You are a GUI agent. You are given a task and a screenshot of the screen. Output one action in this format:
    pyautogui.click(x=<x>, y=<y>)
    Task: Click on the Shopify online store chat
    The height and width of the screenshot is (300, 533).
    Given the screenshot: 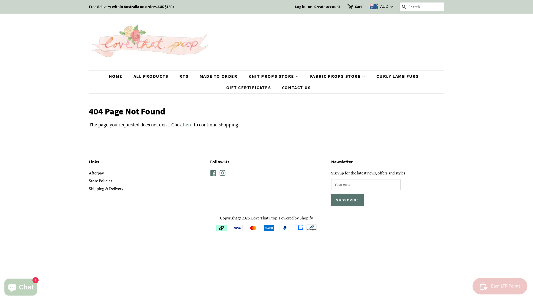 What is the action you would take?
    pyautogui.click(x=21, y=286)
    